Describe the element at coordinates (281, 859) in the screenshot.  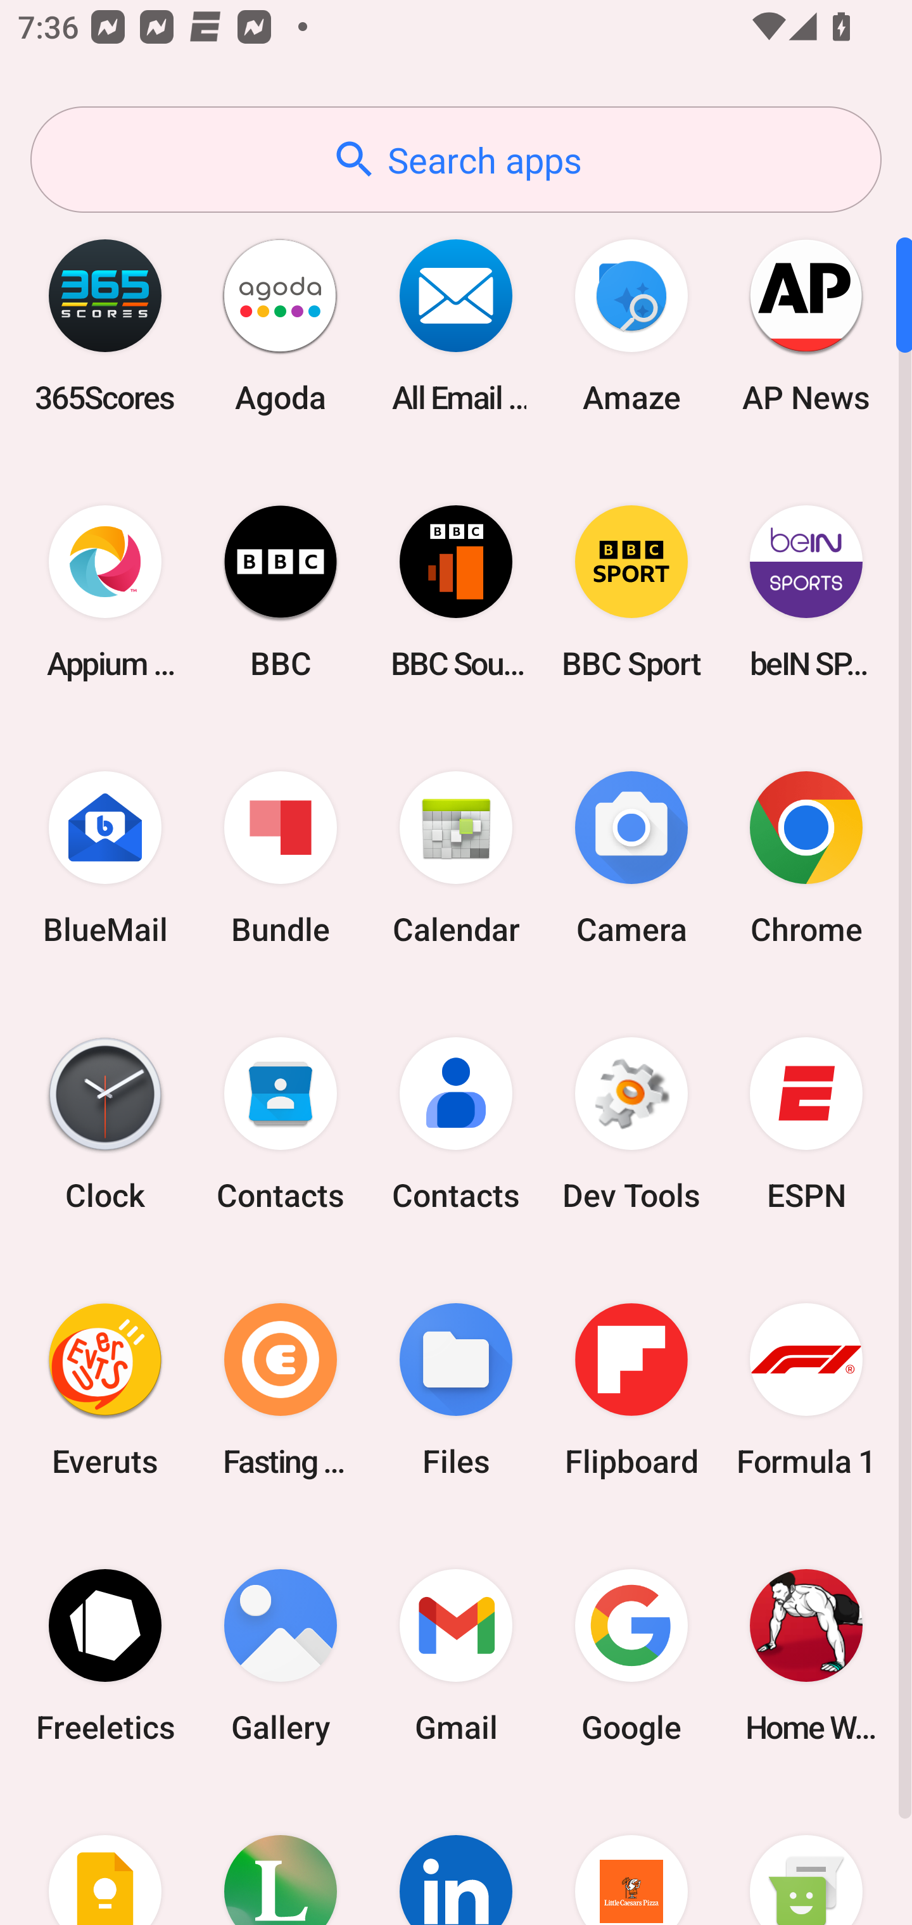
I see `Bundle` at that location.